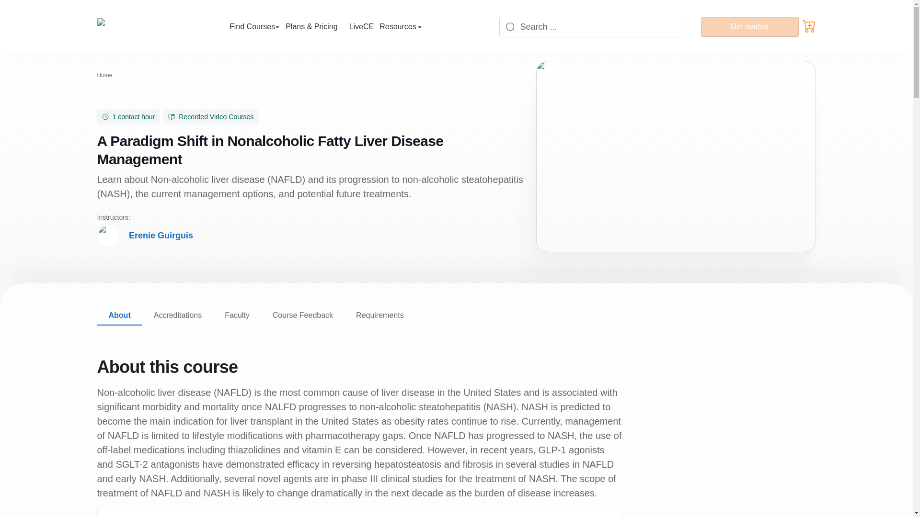 Image resolution: width=920 pixels, height=517 pixels. Describe the element at coordinates (749, 26) in the screenshot. I see `Get started` at that location.